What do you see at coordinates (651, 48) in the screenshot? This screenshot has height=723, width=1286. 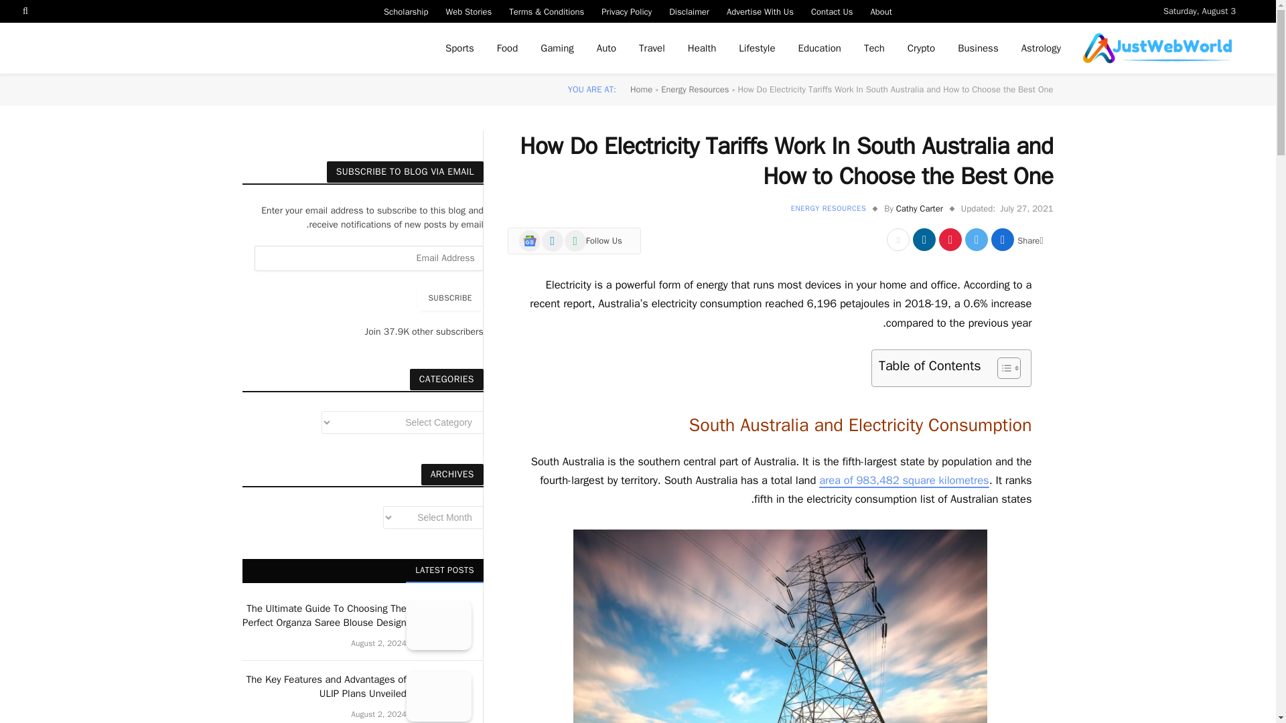 I see `Travel` at bounding box center [651, 48].